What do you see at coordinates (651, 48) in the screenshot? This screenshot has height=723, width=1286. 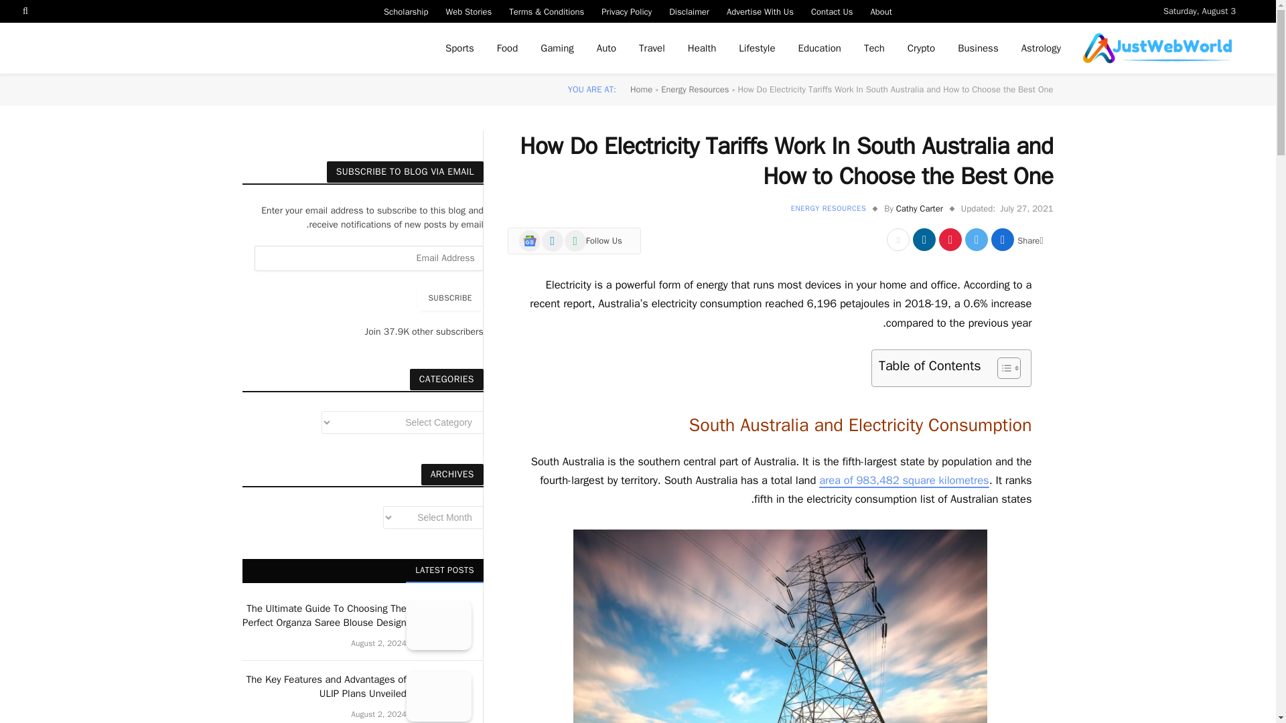 I see `Travel` at bounding box center [651, 48].